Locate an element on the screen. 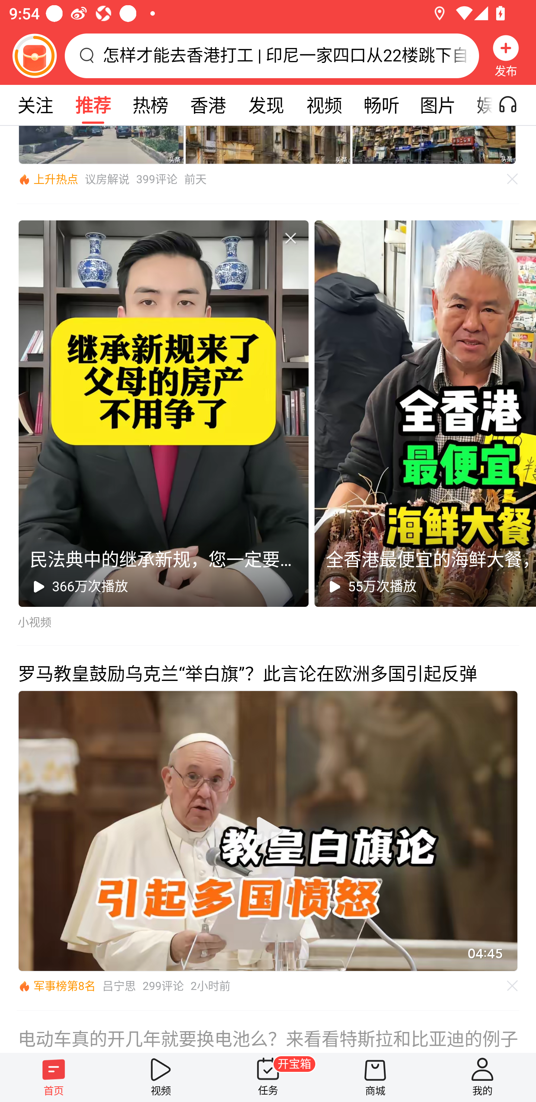 Image resolution: width=536 pixels, height=1102 pixels. 听一听开关 is located at coordinates (514, 105).